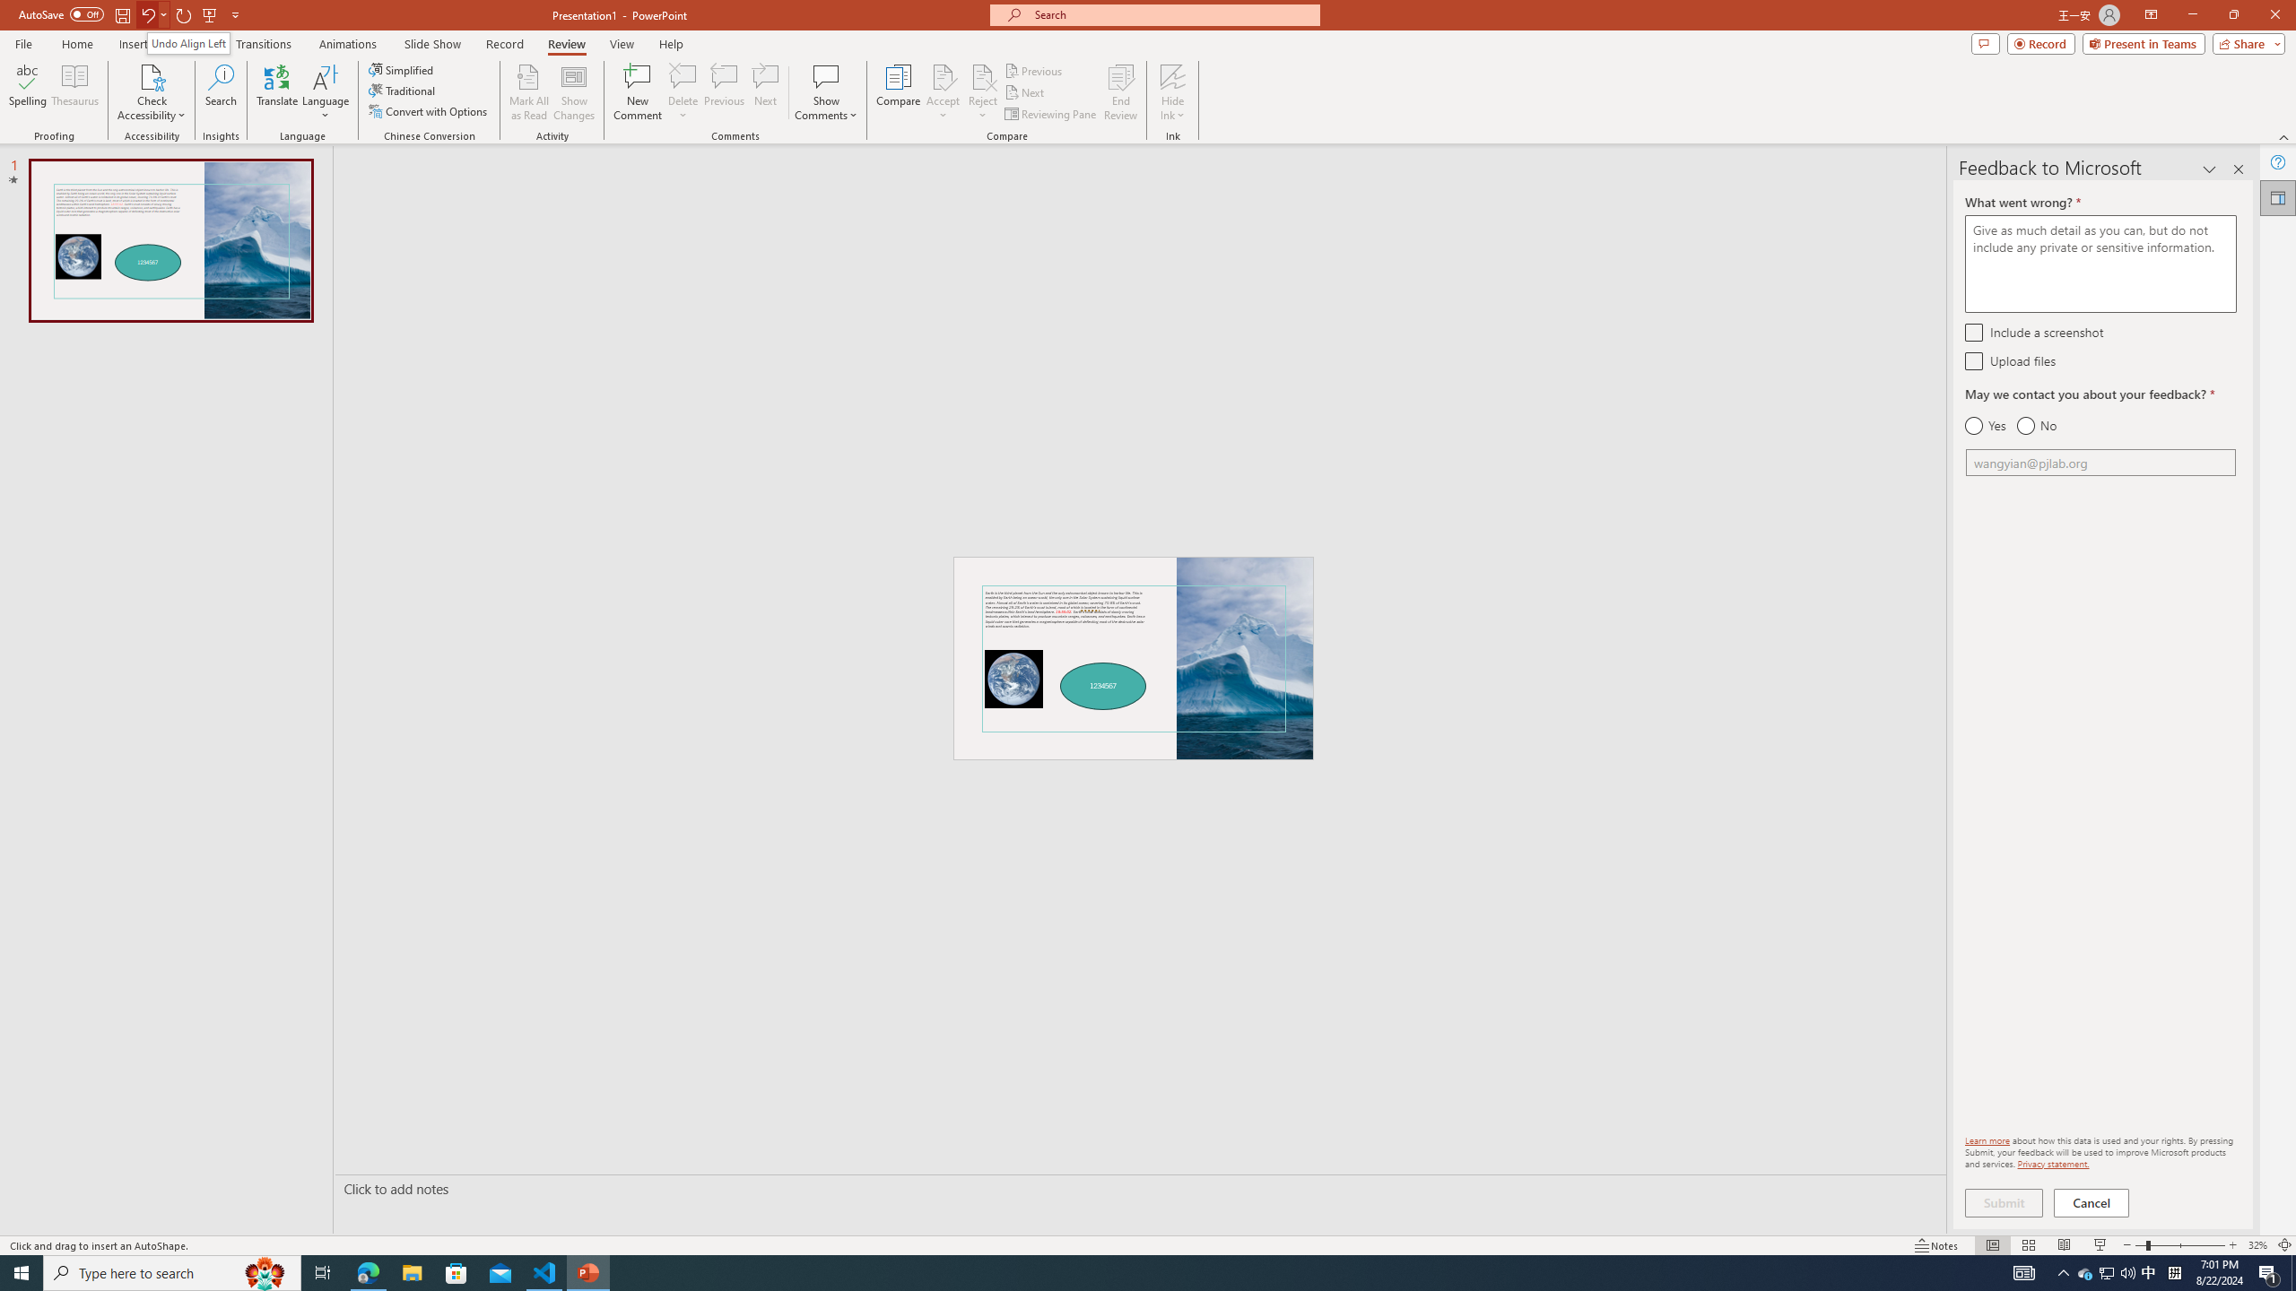  I want to click on Feedback to Microsoft, so click(2278, 197).